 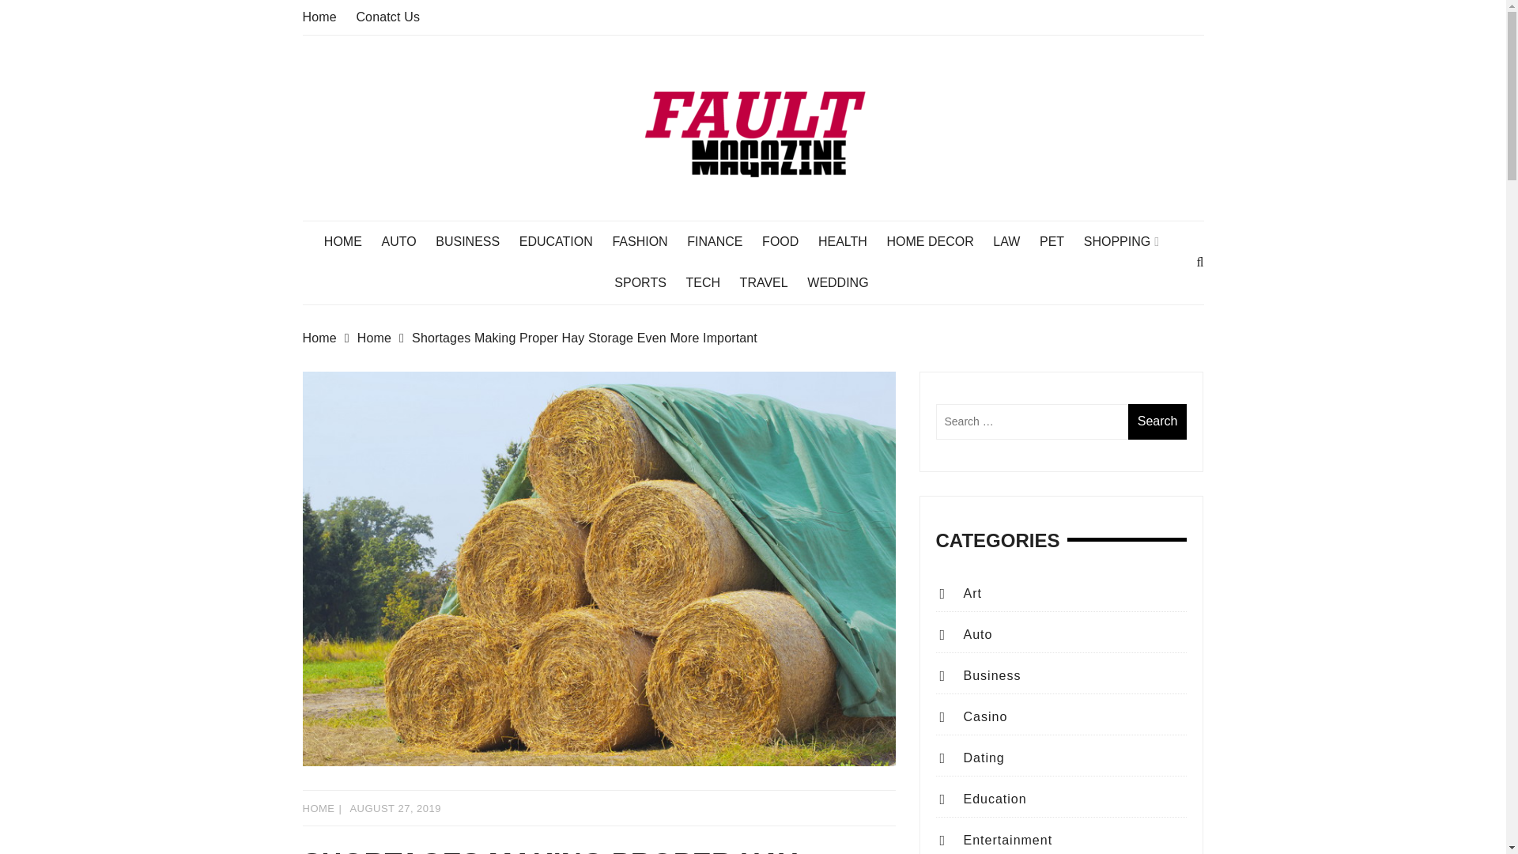 What do you see at coordinates (318, 808) in the screenshot?
I see `HOME` at bounding box center [318, 808].